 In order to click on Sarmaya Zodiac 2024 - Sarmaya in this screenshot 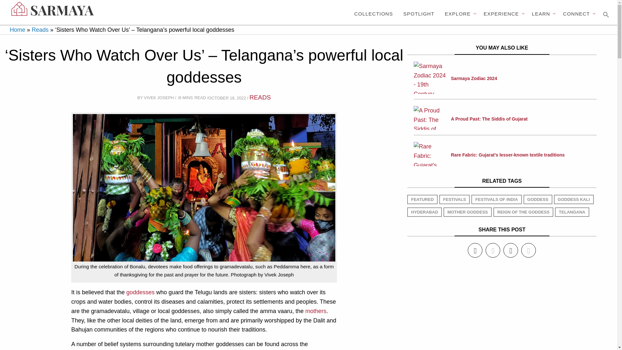, I will do `click(430, 78)`.